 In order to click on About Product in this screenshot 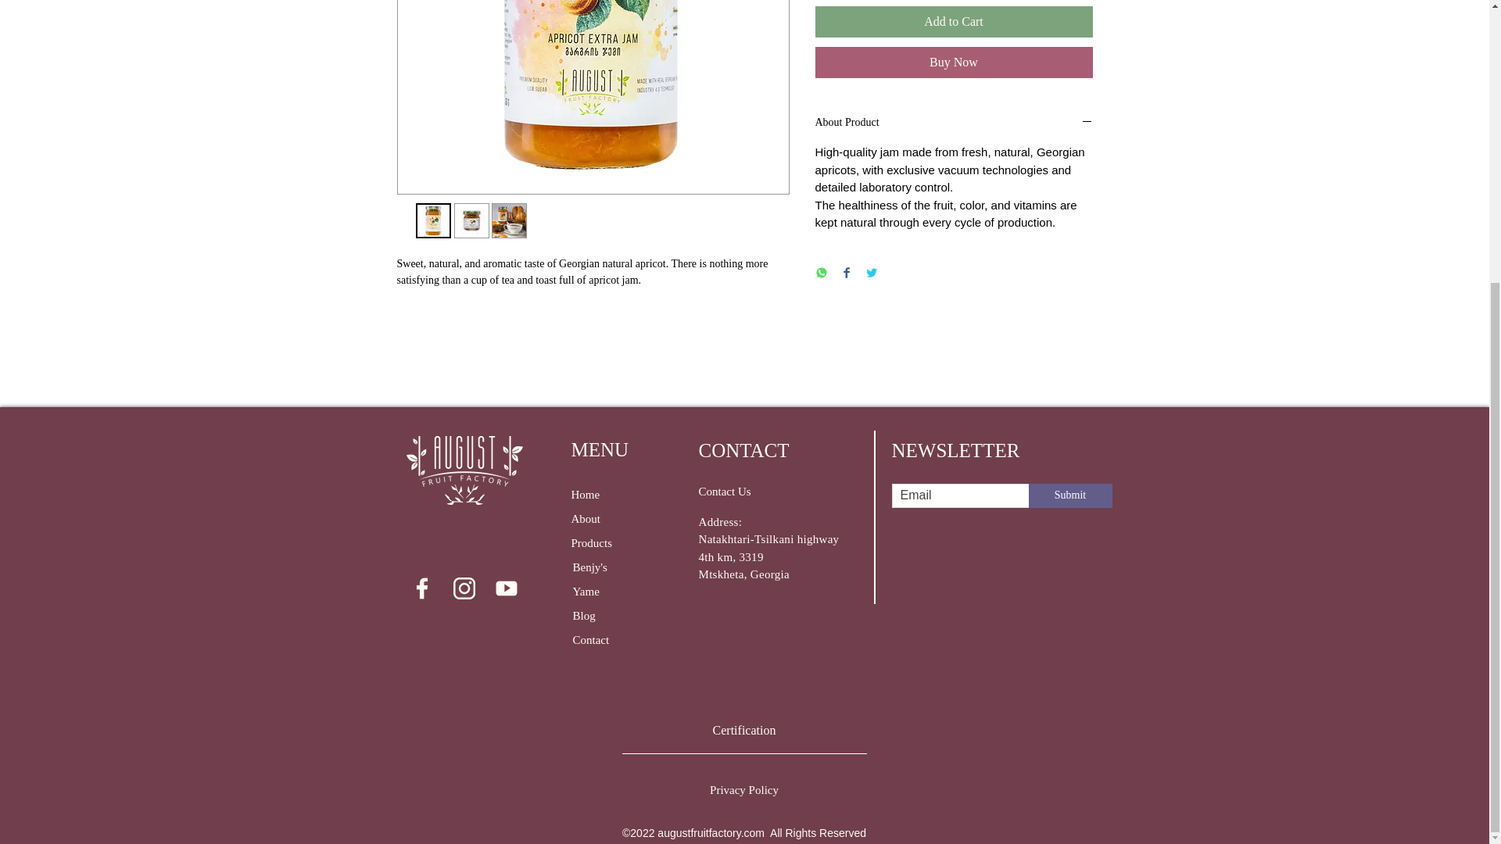, I will do `click(954, 123)`.